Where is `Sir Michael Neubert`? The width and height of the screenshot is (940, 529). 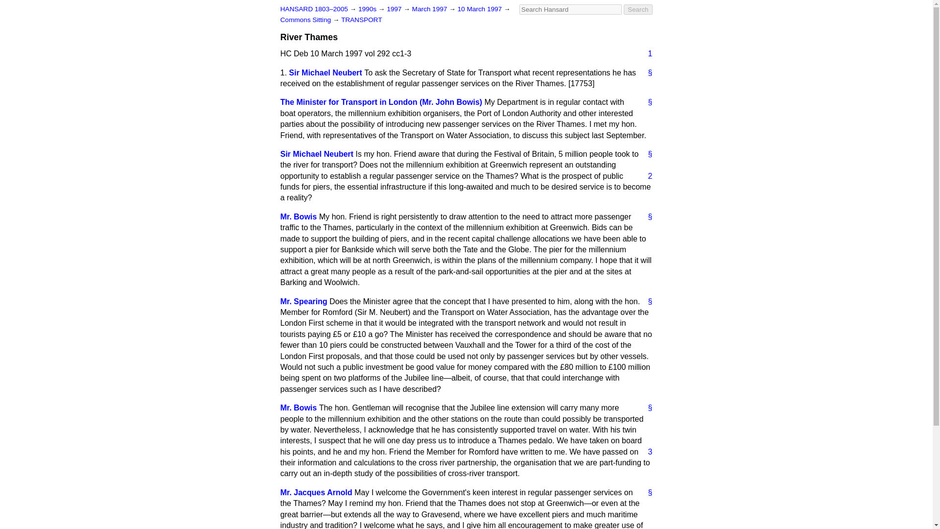 Sir Michael Neubert is located at coordinates (325, 72).